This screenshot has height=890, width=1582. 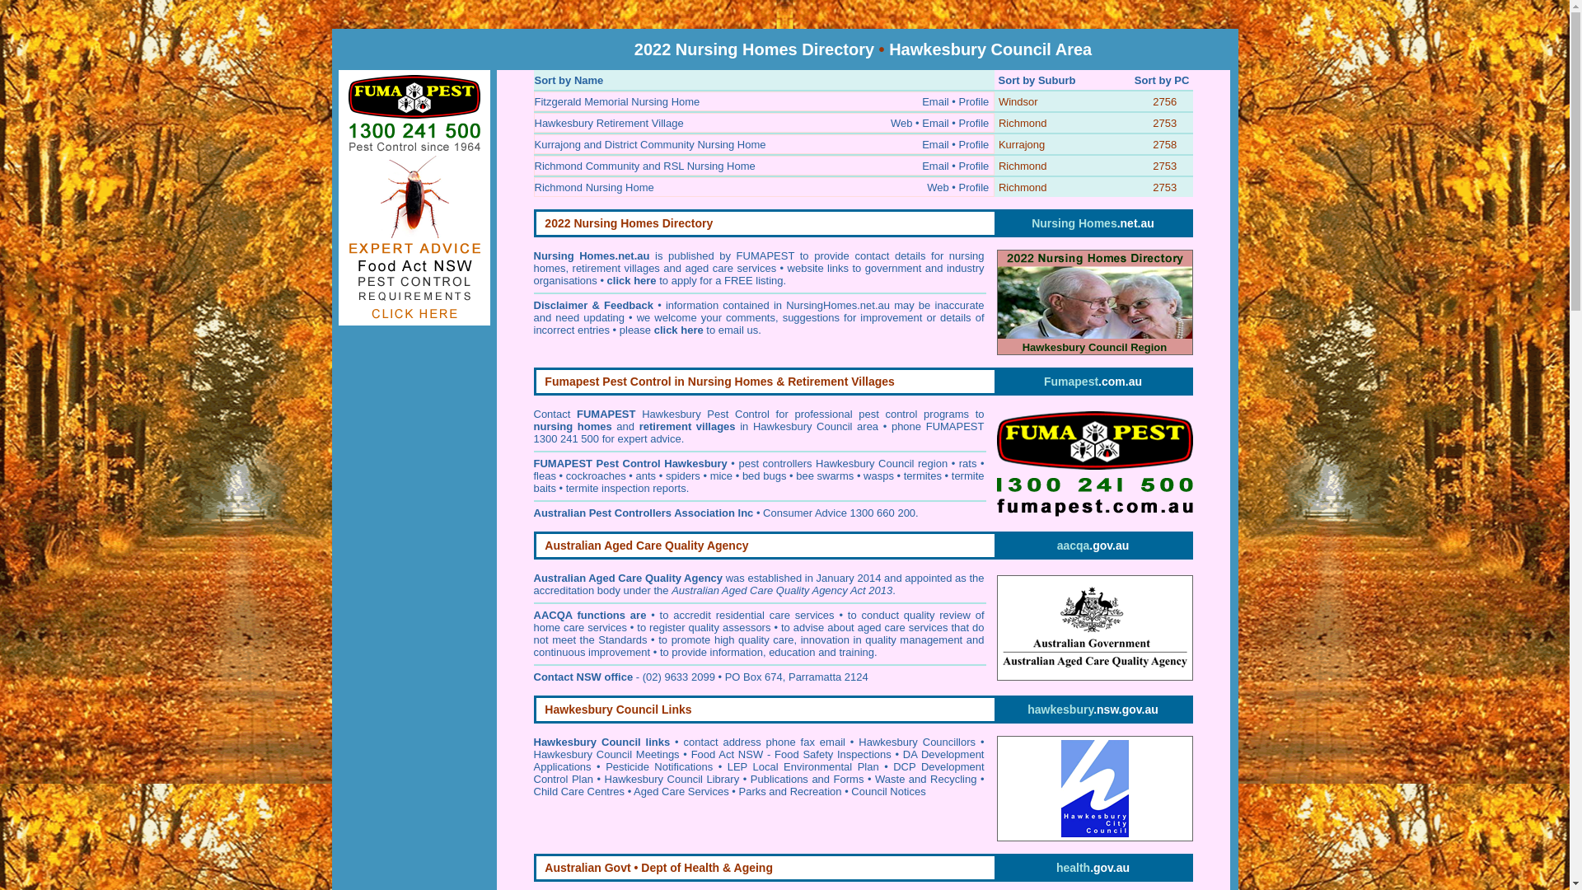 What do you see at coordinates (597, 476) in the screenshot?
I see `cockroaches` at bounding box center [597, 476].